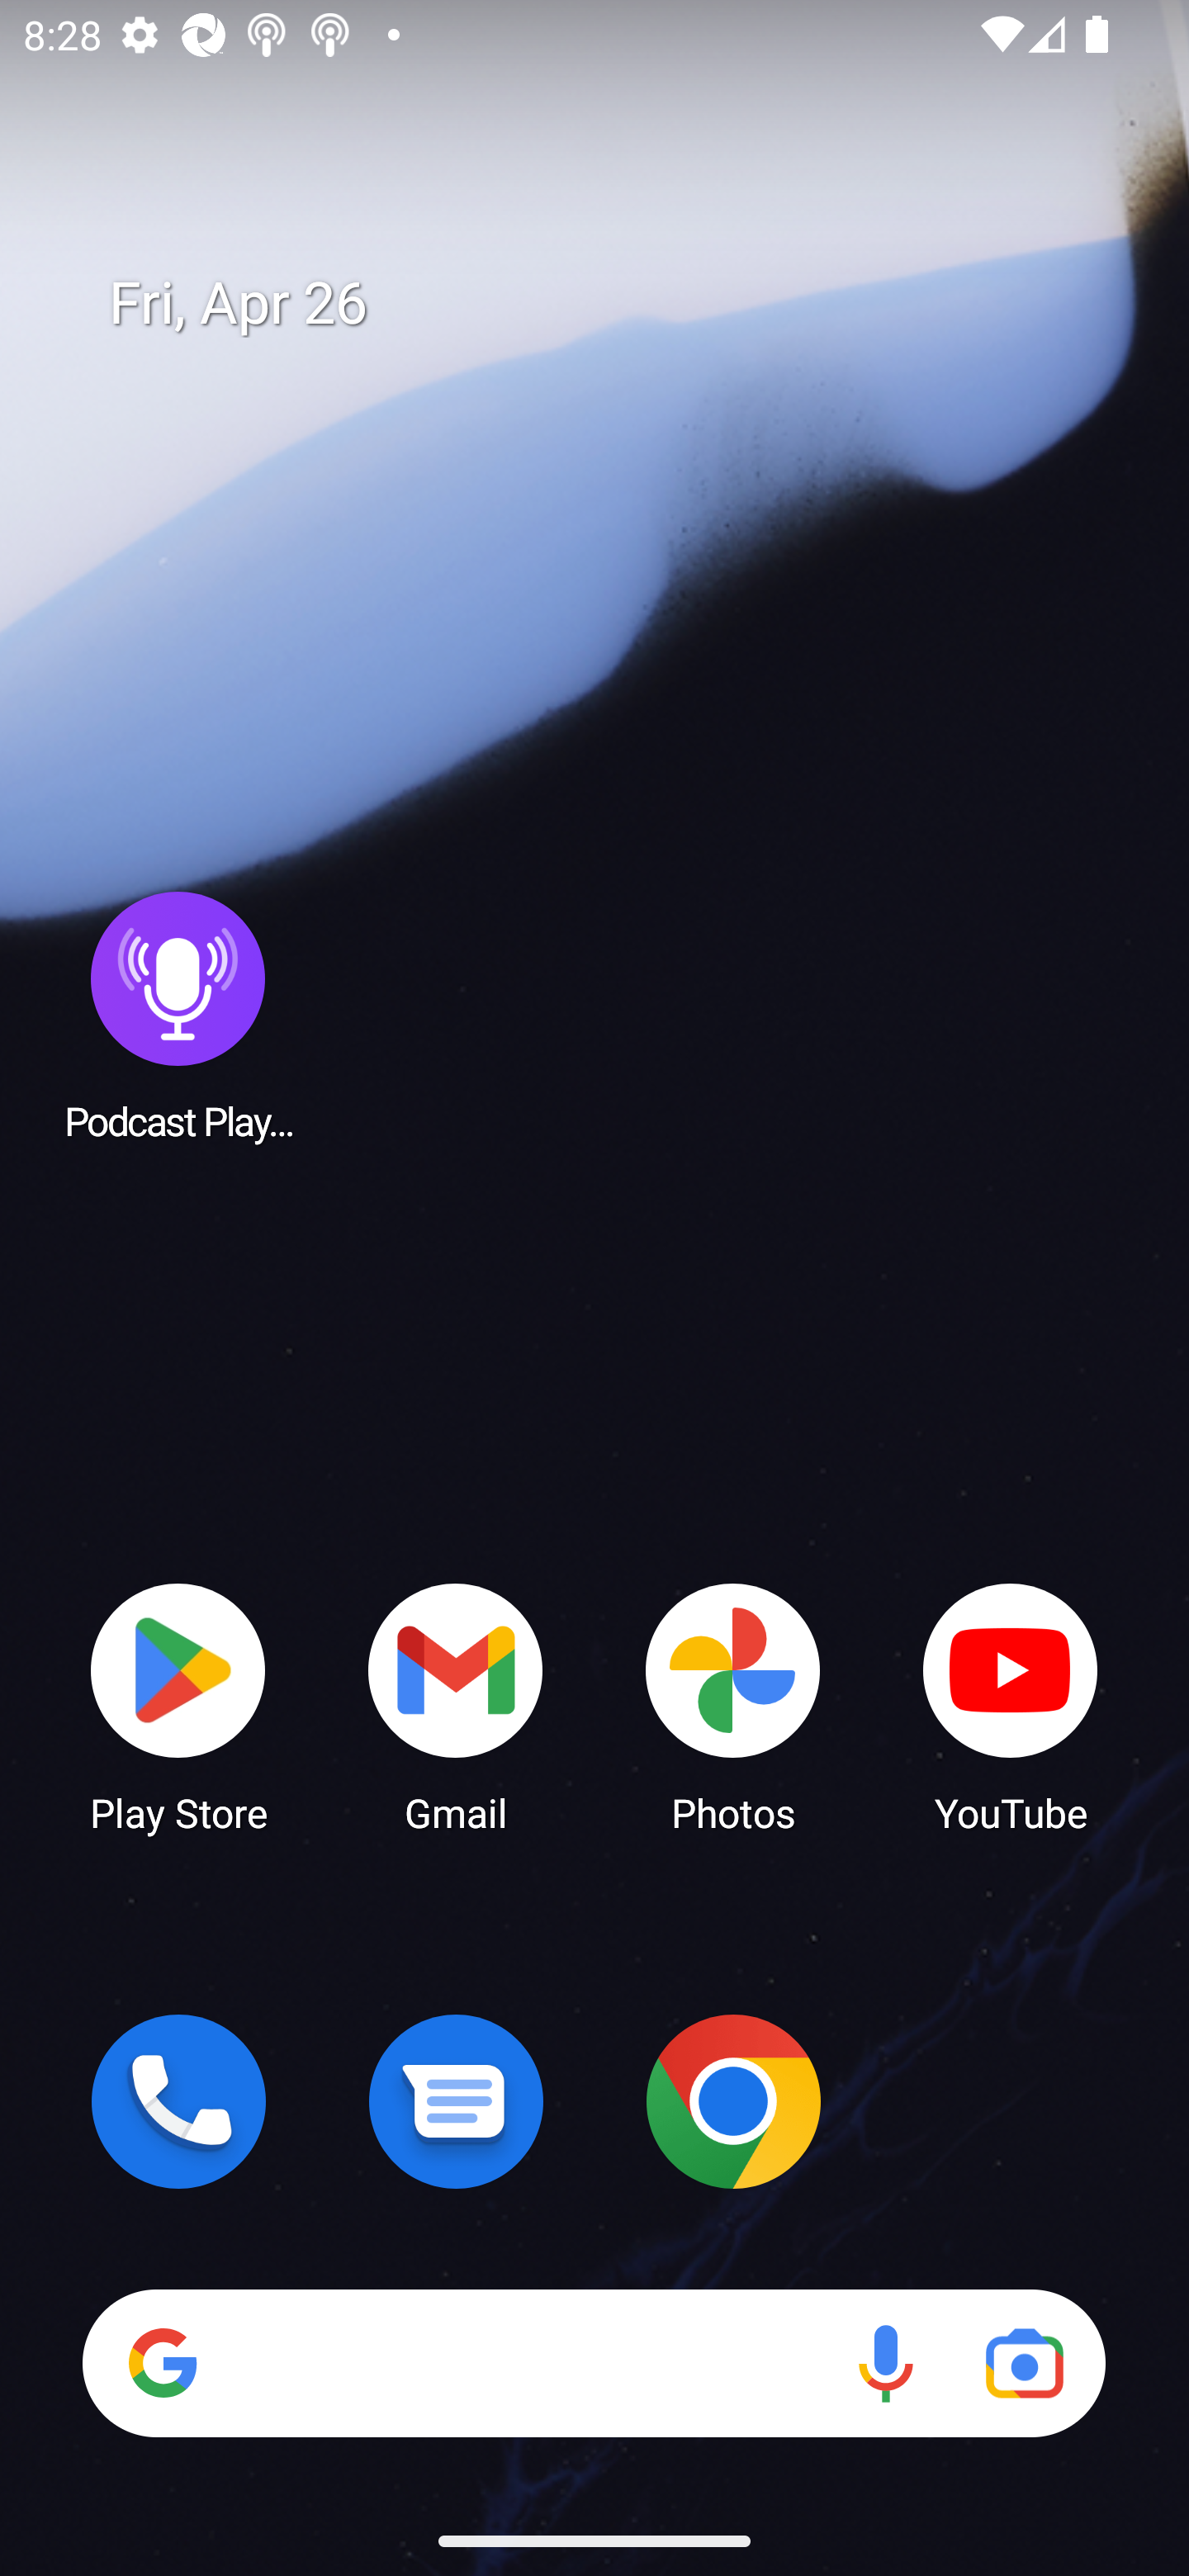  I want to click on Chrome, so click(733, 2101).